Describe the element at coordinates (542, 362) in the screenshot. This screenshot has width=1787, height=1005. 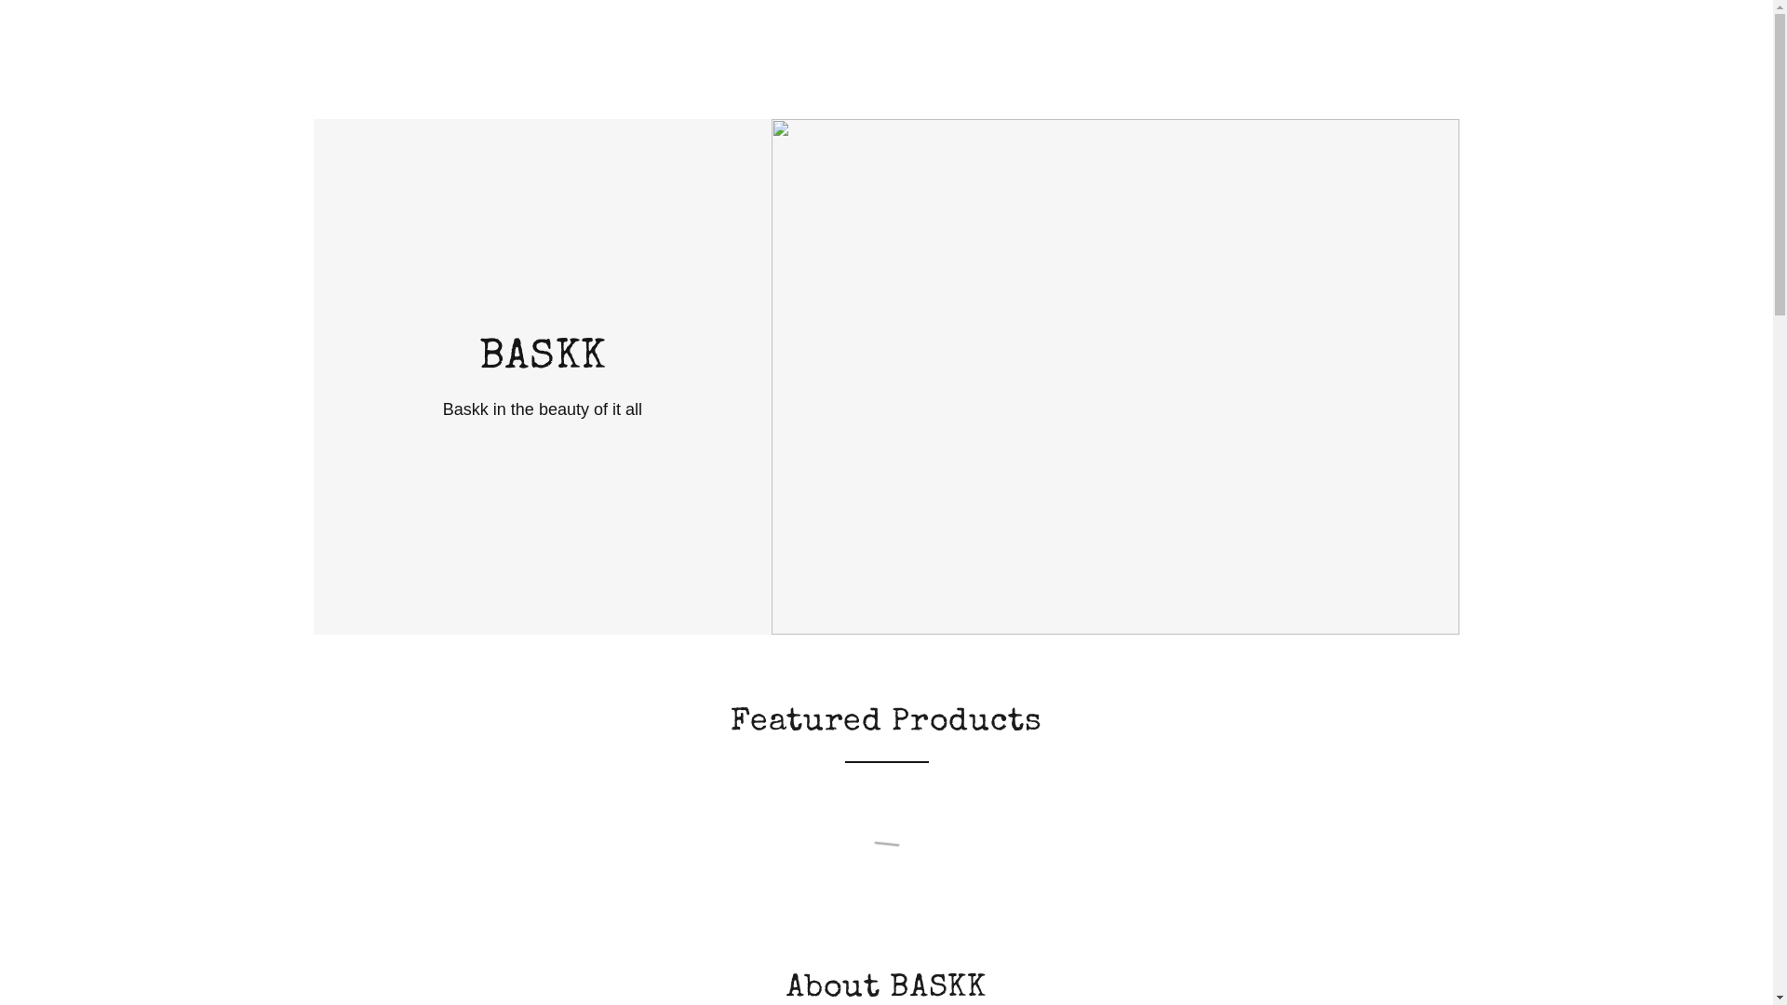
I see `BASKK` at that location.